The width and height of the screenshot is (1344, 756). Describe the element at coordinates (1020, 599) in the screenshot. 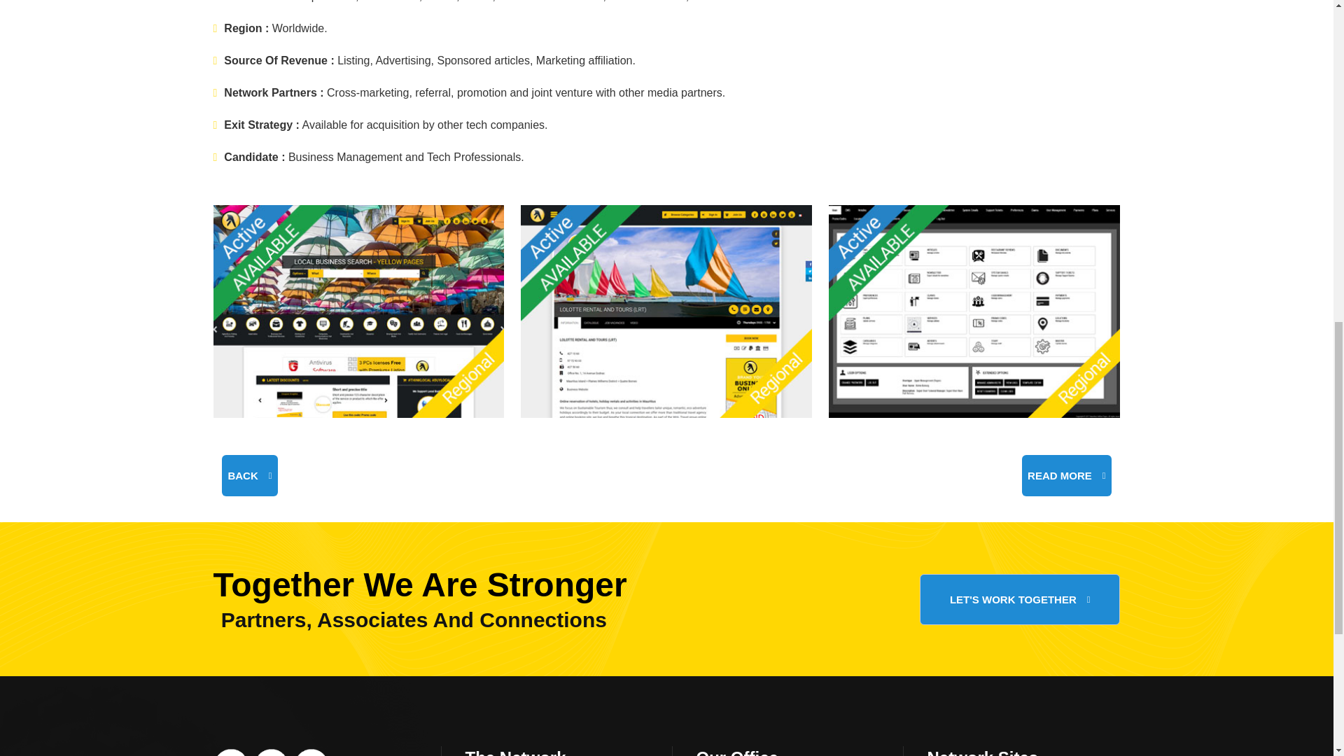

I see `LET'S WORK TOGETHER` at that location.